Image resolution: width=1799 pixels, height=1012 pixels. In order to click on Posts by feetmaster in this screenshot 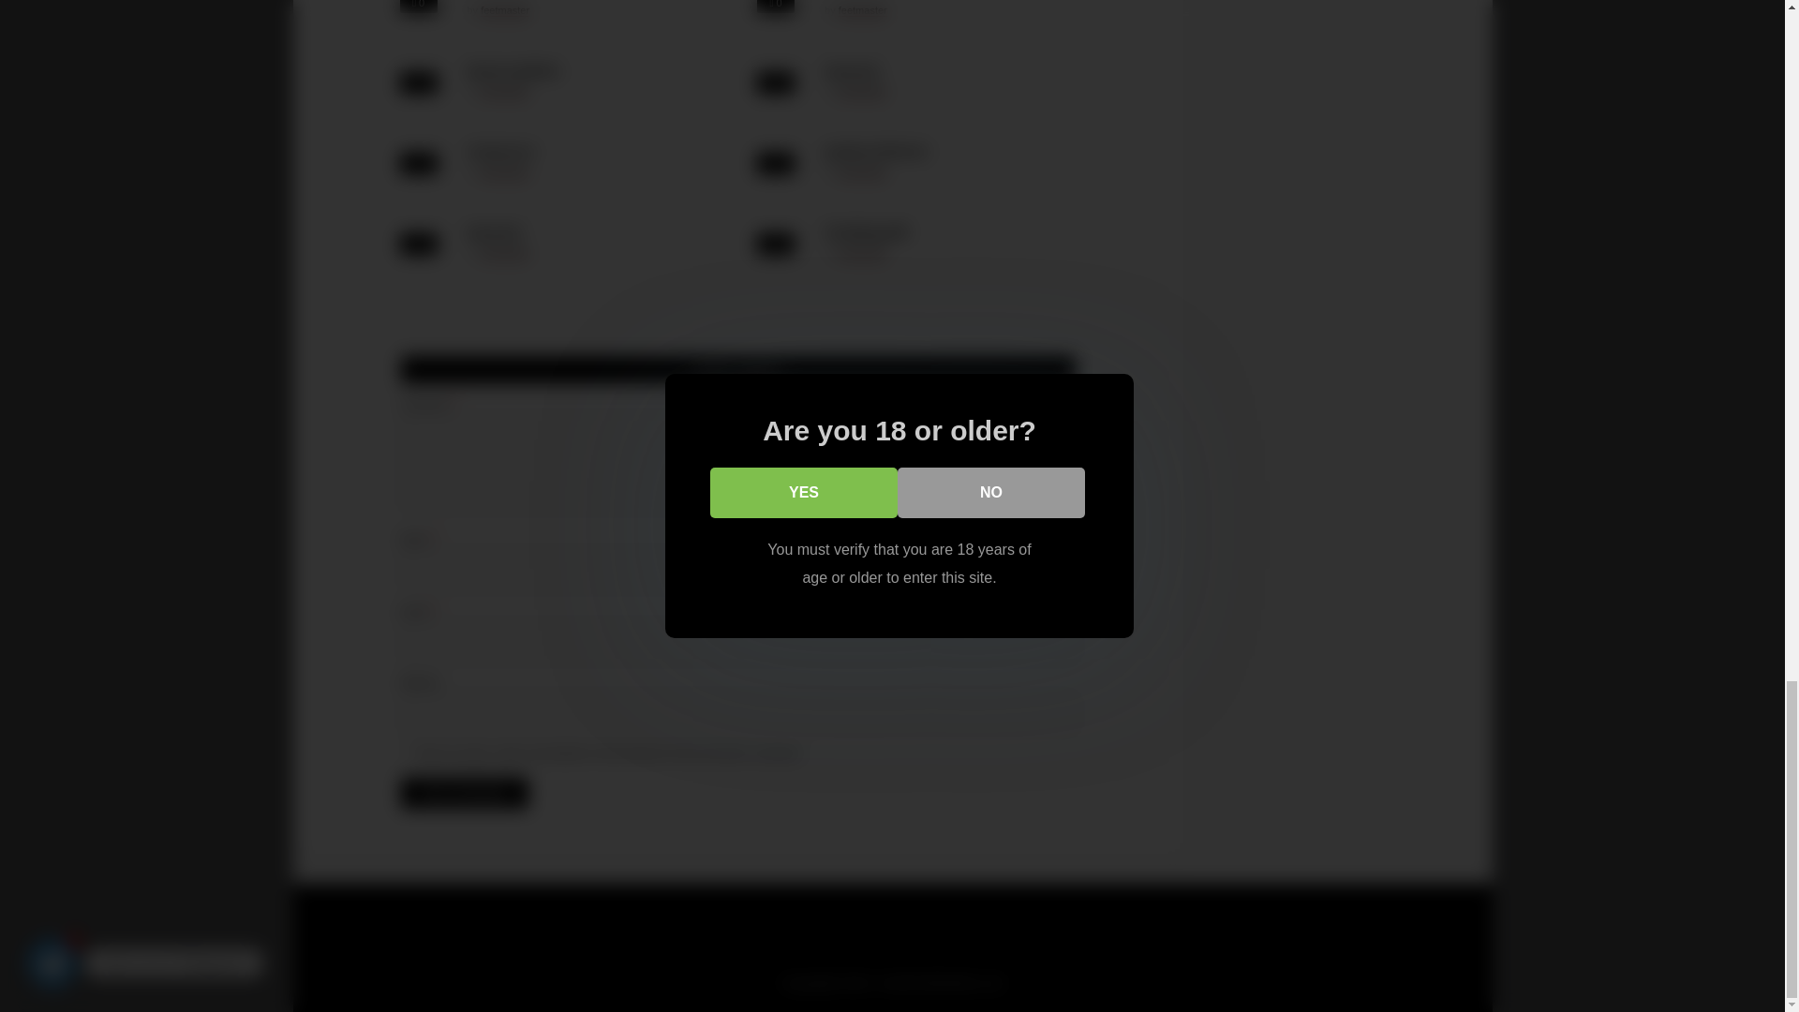, I will do `click(504, 253)`.